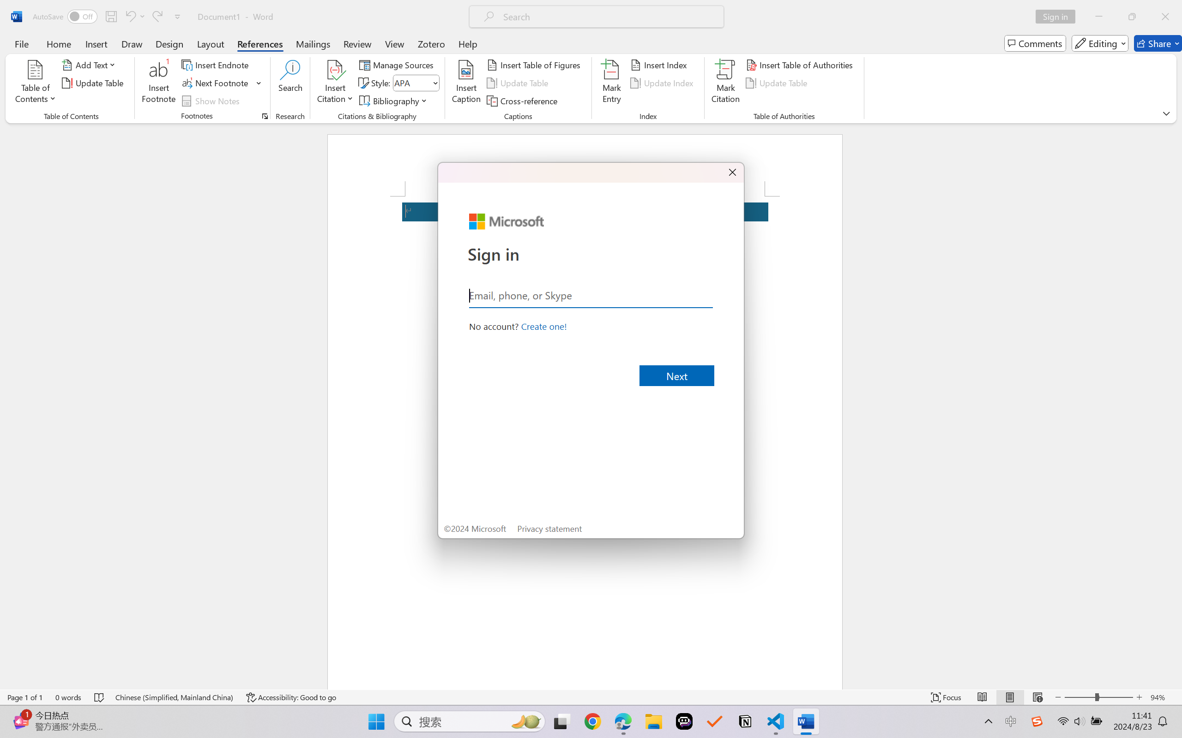  I want to click on Next Footnote, so click(216, 83).